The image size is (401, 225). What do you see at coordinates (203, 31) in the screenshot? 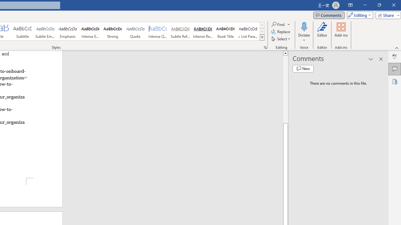
I see `Intense Reference` at bounding box center [203, 31].